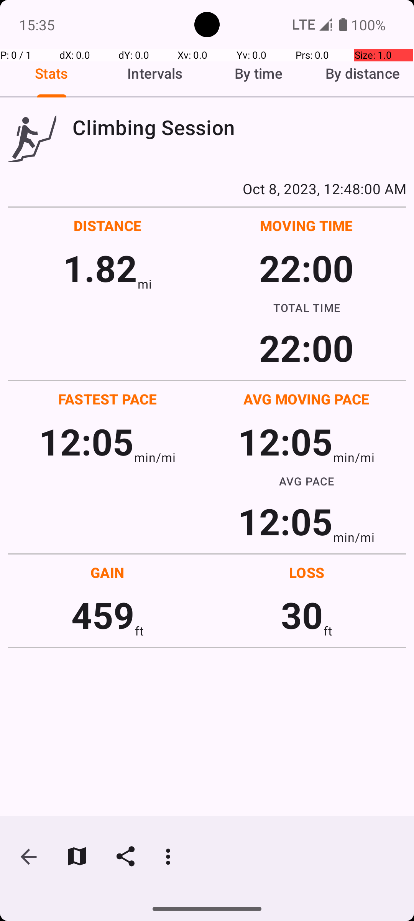 The image size is (414, 921). I want to click on 12:05, so click(87, 441).